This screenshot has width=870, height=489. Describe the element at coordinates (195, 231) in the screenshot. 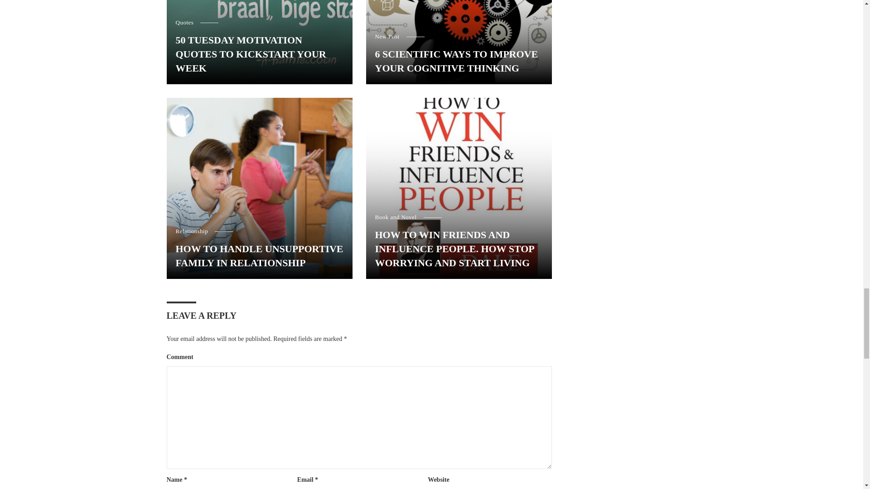

I see `Relationship` at that location.